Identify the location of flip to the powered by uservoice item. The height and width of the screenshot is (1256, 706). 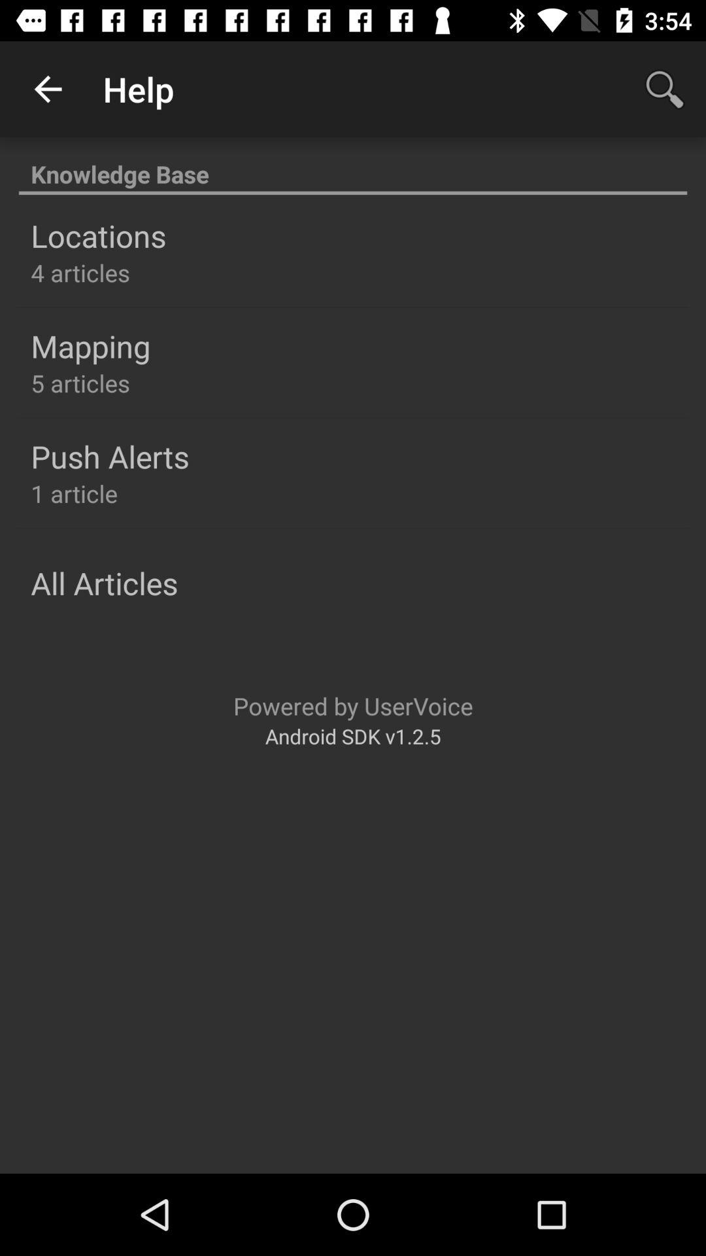
(353, 705).